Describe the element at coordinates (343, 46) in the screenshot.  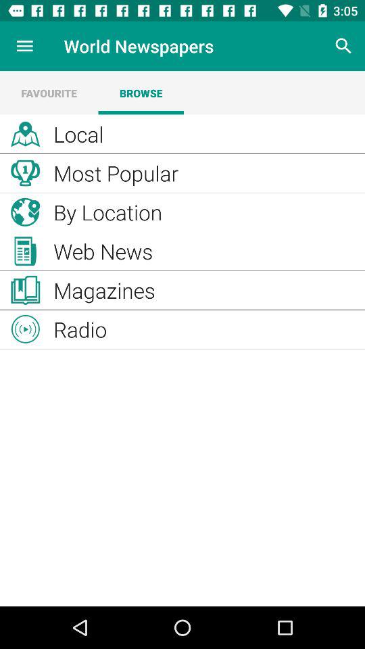
I see `turn off the icon at the top right corner` at that location.